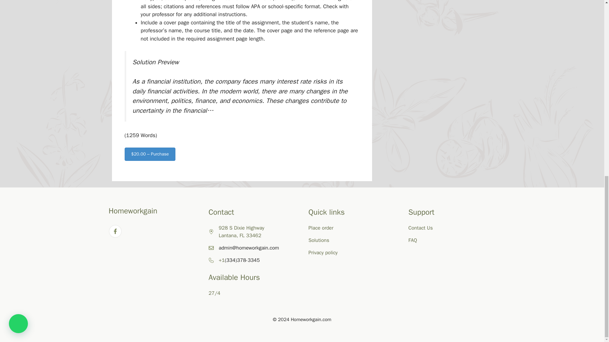 This screenshot has width=609, height=342. Describe the element at coordinates (318, 240) in the screenshot. I see `Solutions` at that location.